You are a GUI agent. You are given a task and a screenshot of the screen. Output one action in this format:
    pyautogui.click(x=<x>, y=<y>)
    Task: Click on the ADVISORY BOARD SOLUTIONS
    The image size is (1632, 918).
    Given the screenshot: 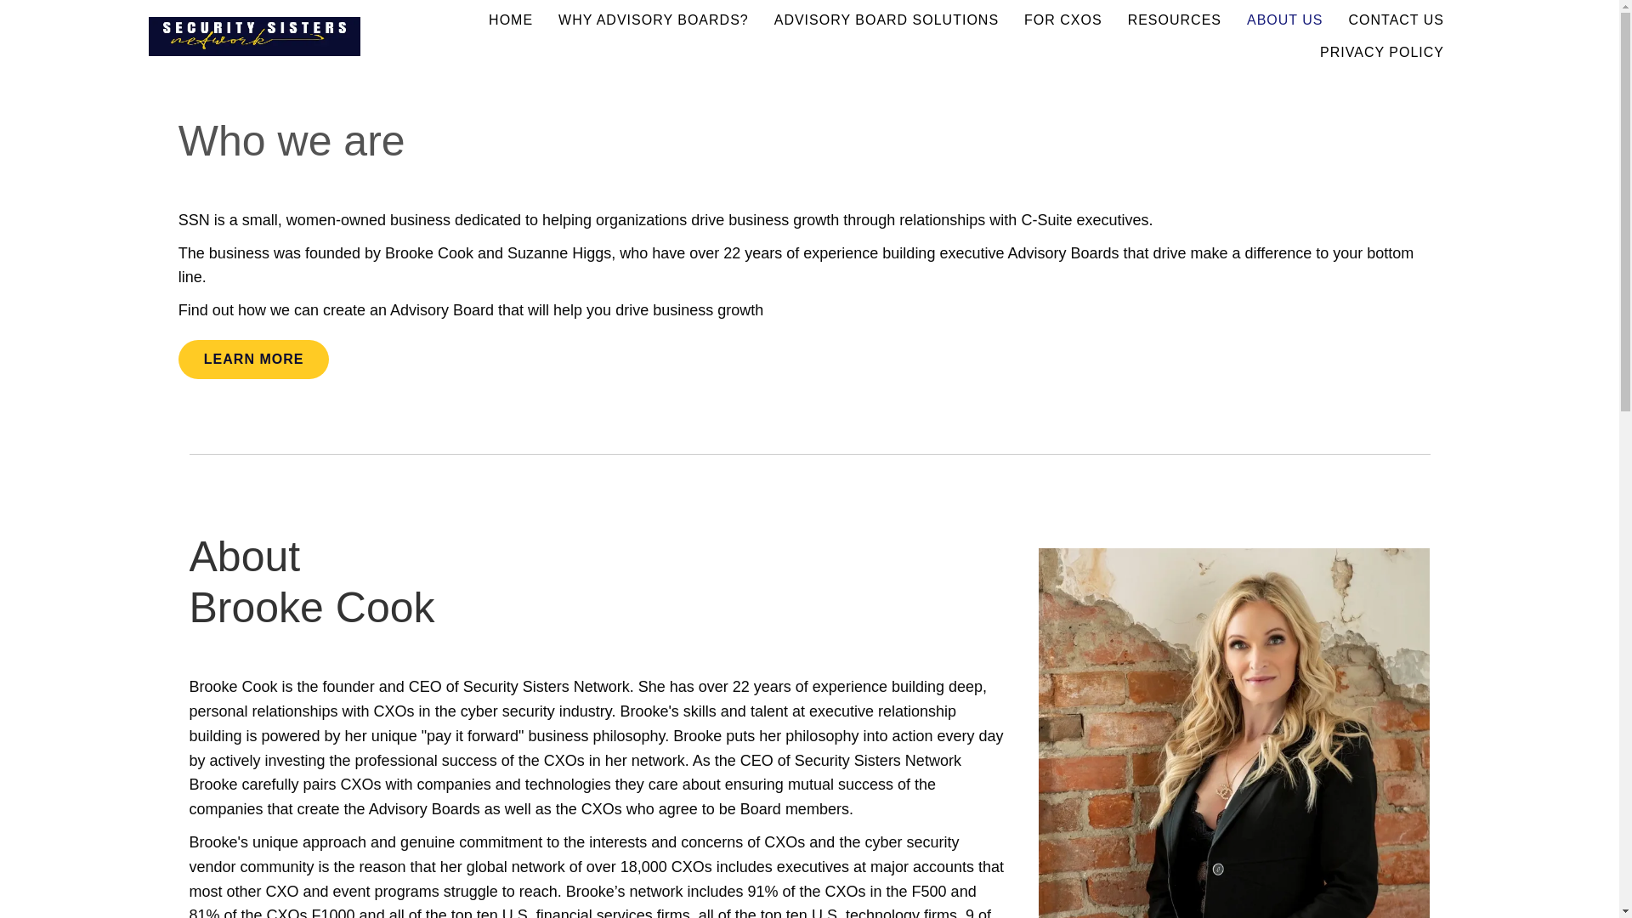 What is the action you would take?
    pyautogui.click(x=887, y=20)
    